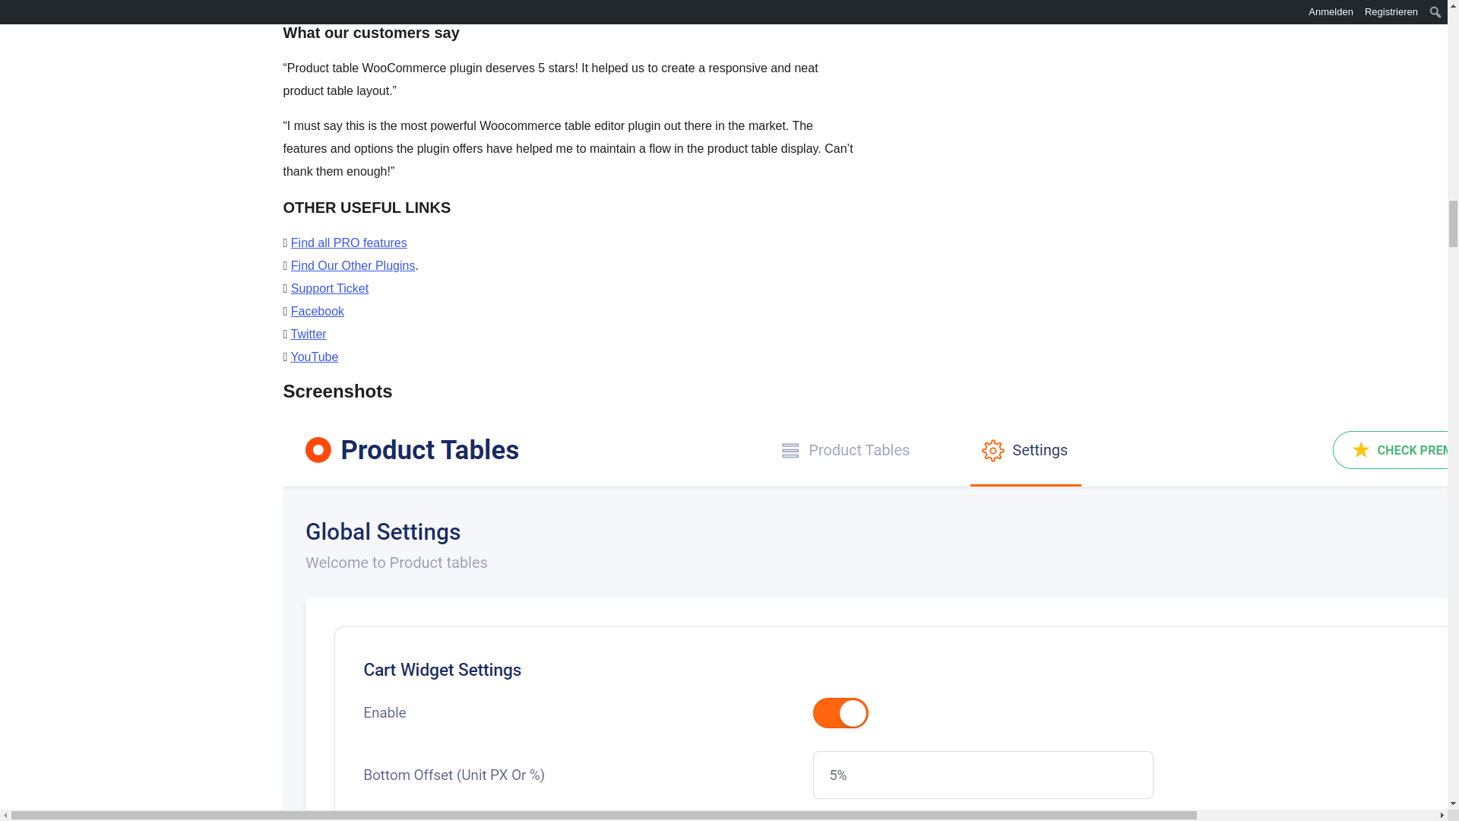  What do you see at coordinates (348, 243) in the screenshot?
I see `Find all PRO features` at bounding box center [348, 243].